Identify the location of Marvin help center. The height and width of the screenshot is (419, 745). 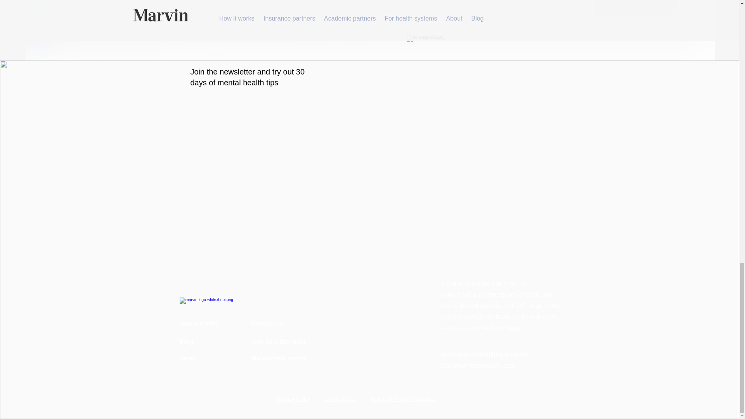
(279, 358).